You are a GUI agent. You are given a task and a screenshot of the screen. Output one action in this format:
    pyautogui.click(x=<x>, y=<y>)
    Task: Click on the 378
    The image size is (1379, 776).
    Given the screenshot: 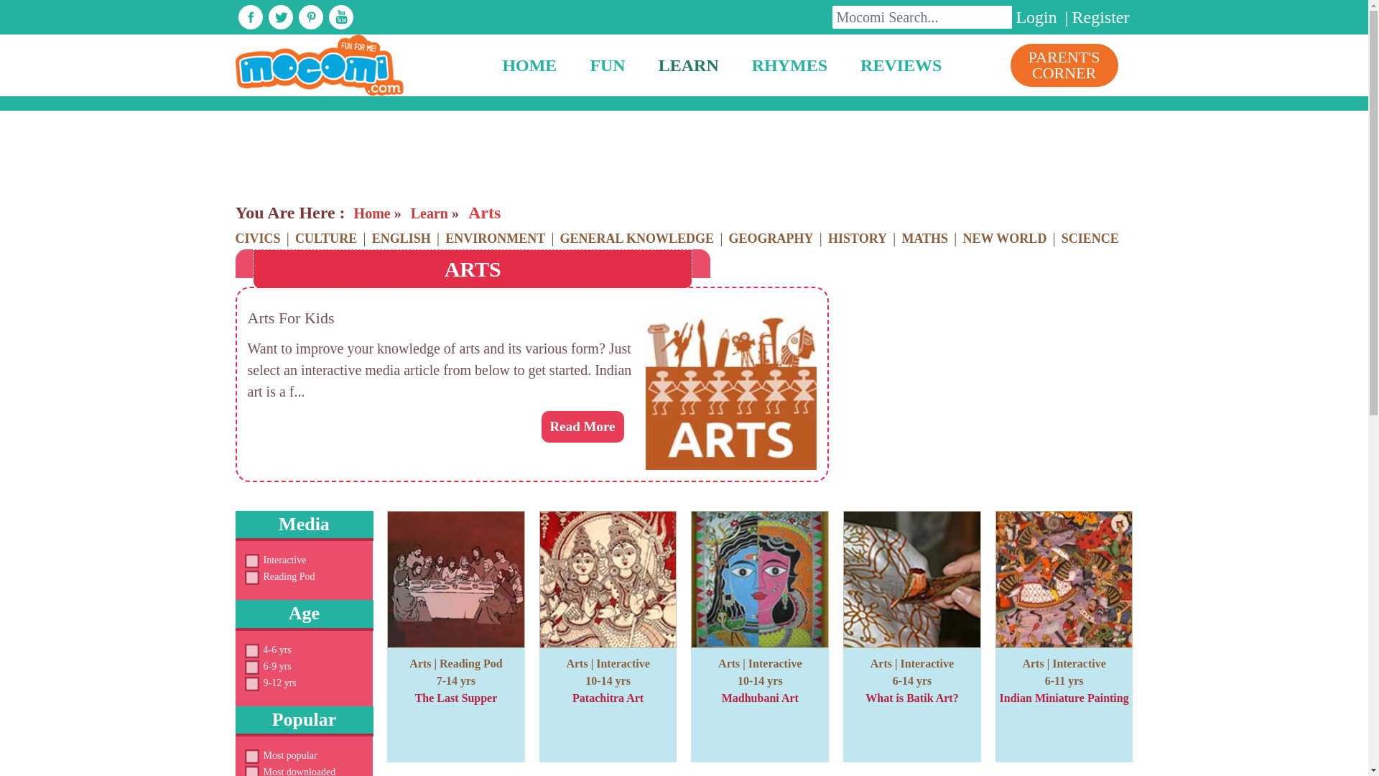 What is the action you would take?
    pyautogui.click(x=251, y=561)
    